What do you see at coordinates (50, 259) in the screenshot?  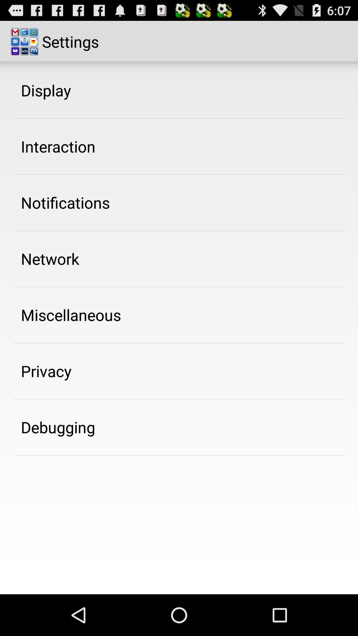 I see `launch the icon above miscellaneous item` at bounding box center [50, 259].